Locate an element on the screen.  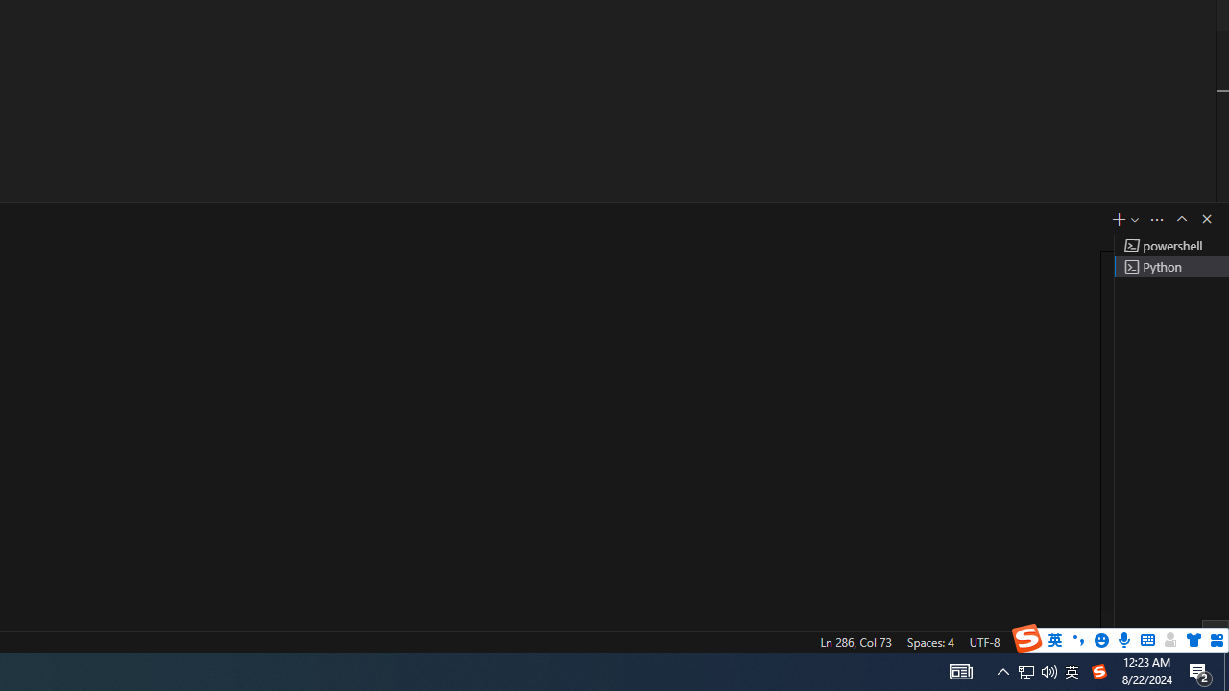
Python is located at coordinates (1091, 641).